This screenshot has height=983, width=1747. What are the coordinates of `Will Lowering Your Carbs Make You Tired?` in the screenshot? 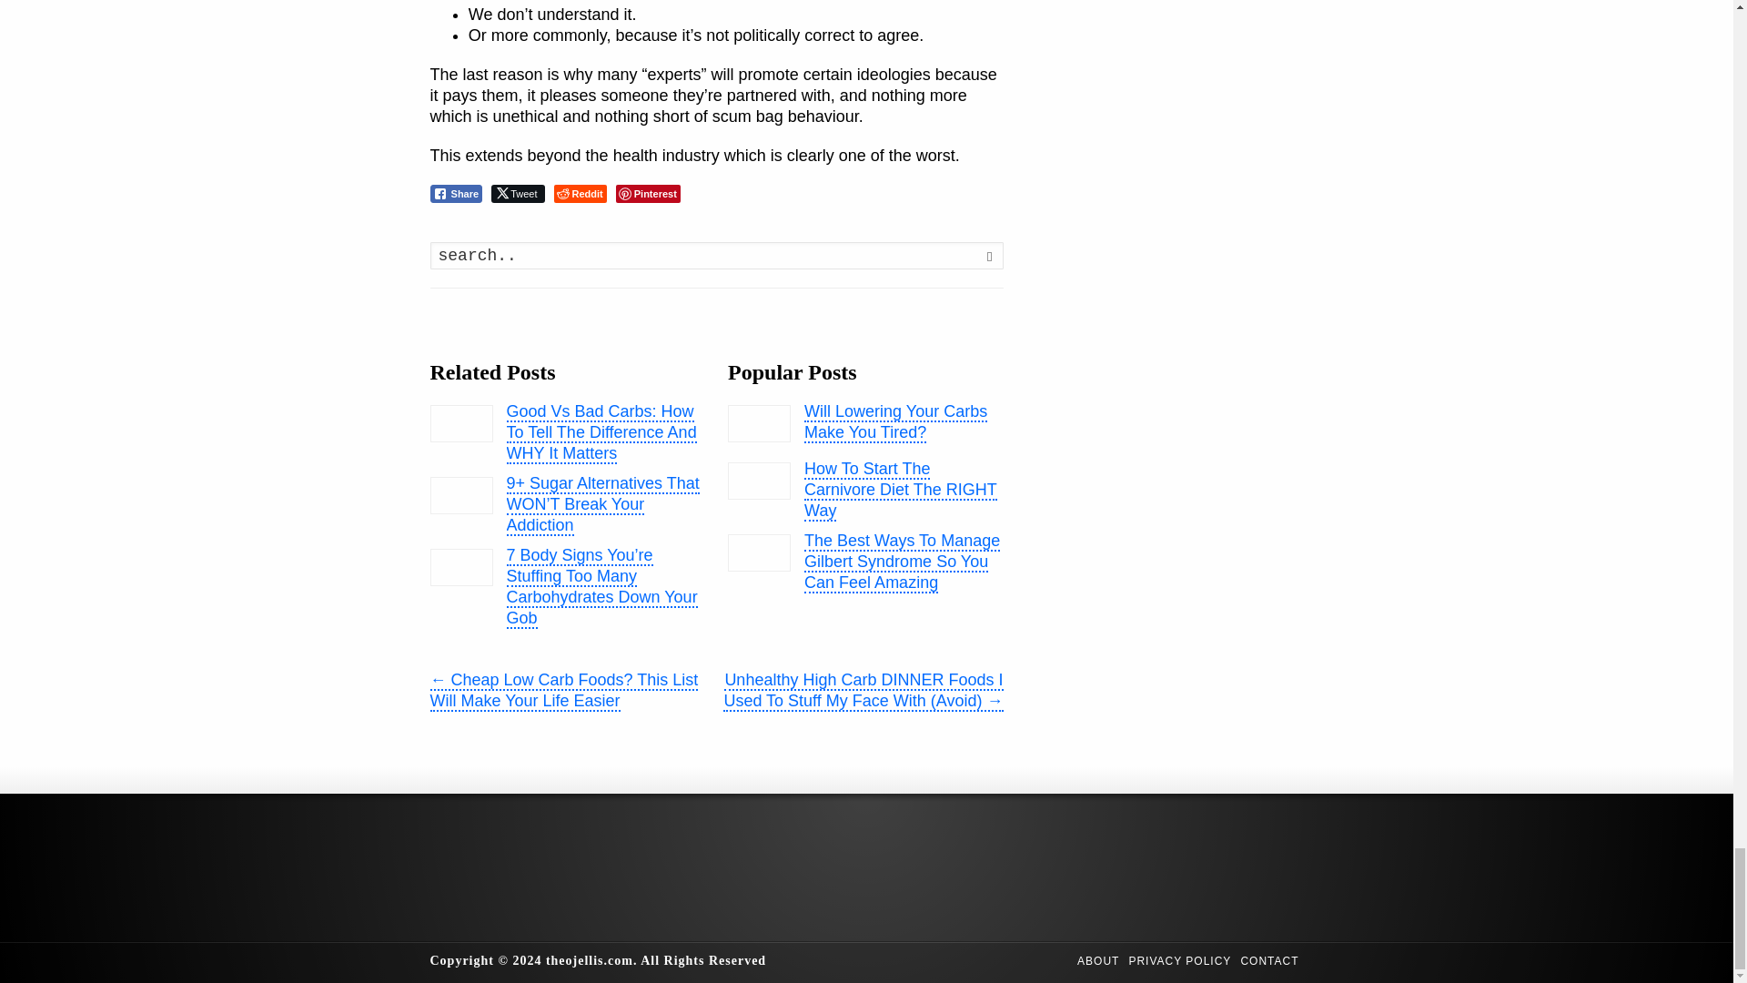 It's located at (759, 423).